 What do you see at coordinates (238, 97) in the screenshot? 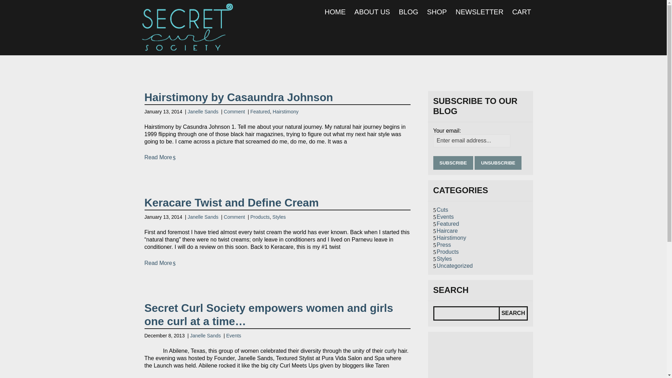
I see `Hairstimony by Casaundra Johnson` at bounding box center [238, 97].